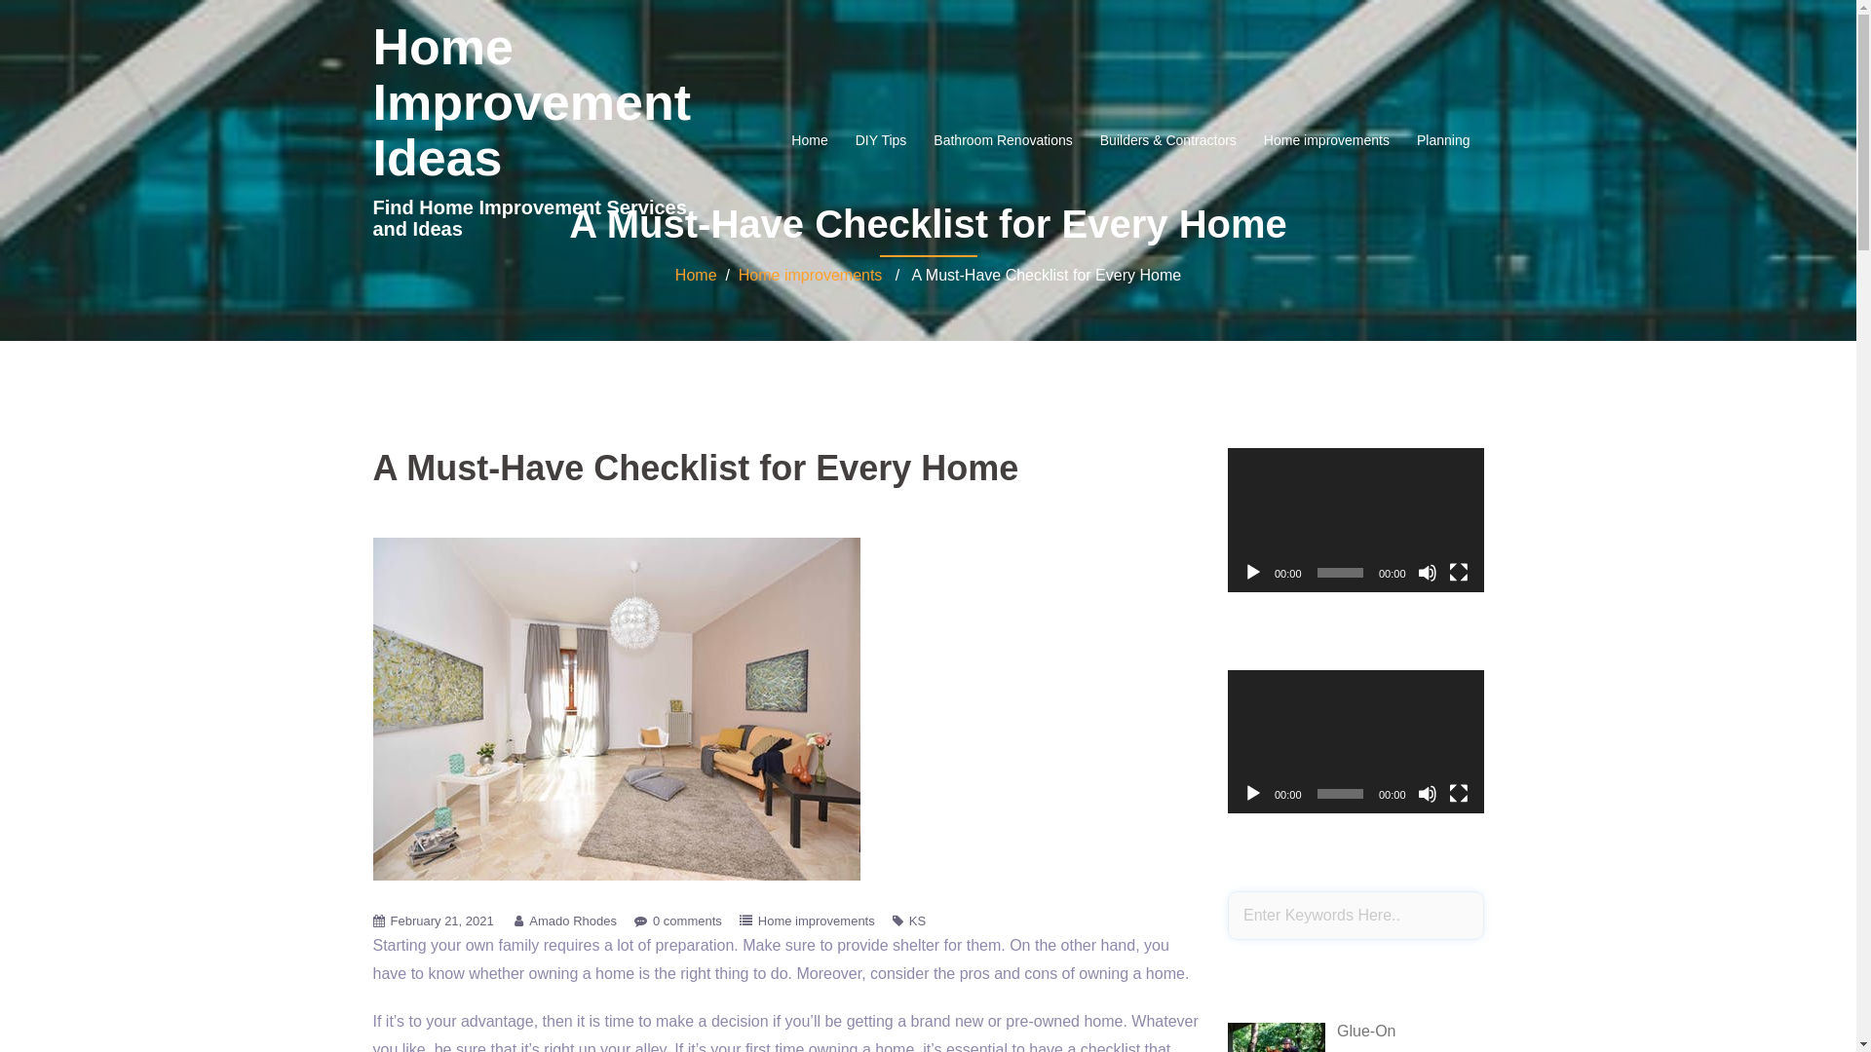  I want to click on Home improvements, so click(811, 275).